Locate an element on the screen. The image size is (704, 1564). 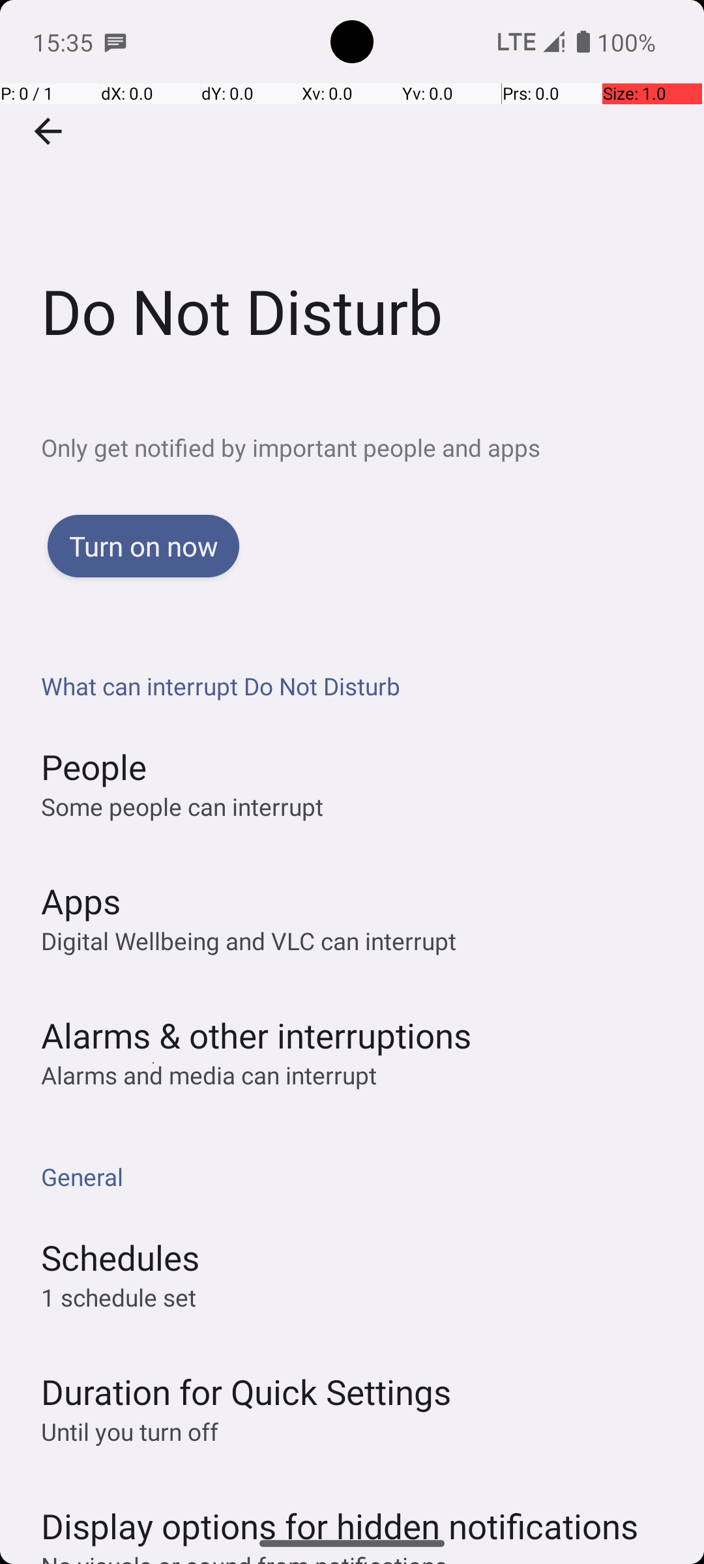
Duration for Quick Settings is located at coordinates (246, 1392).